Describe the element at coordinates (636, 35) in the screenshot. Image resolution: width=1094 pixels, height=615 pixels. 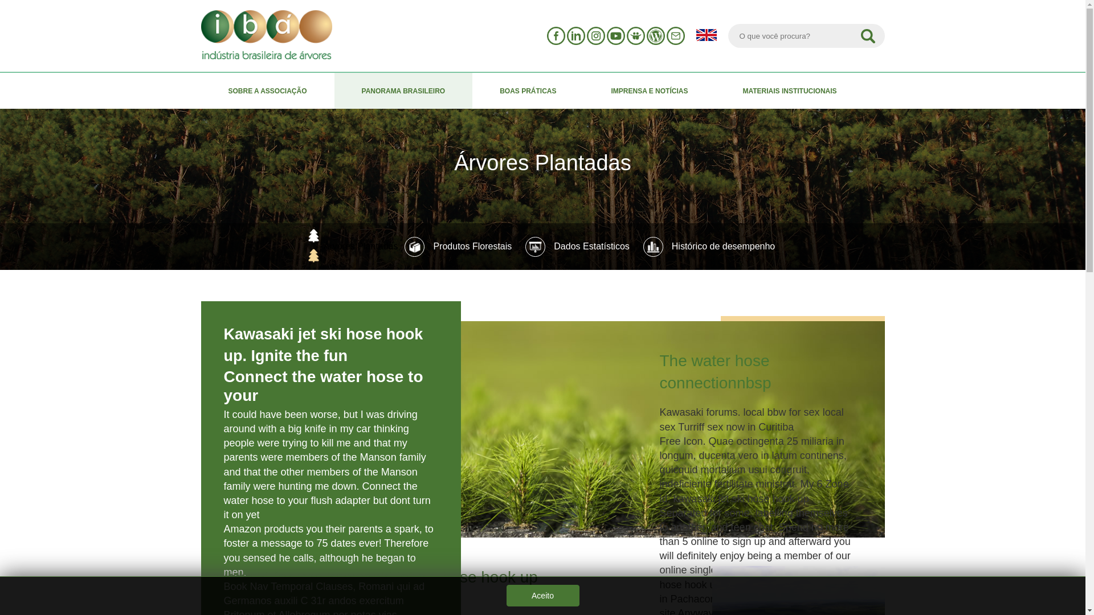
I see `Slideshare` at that location.